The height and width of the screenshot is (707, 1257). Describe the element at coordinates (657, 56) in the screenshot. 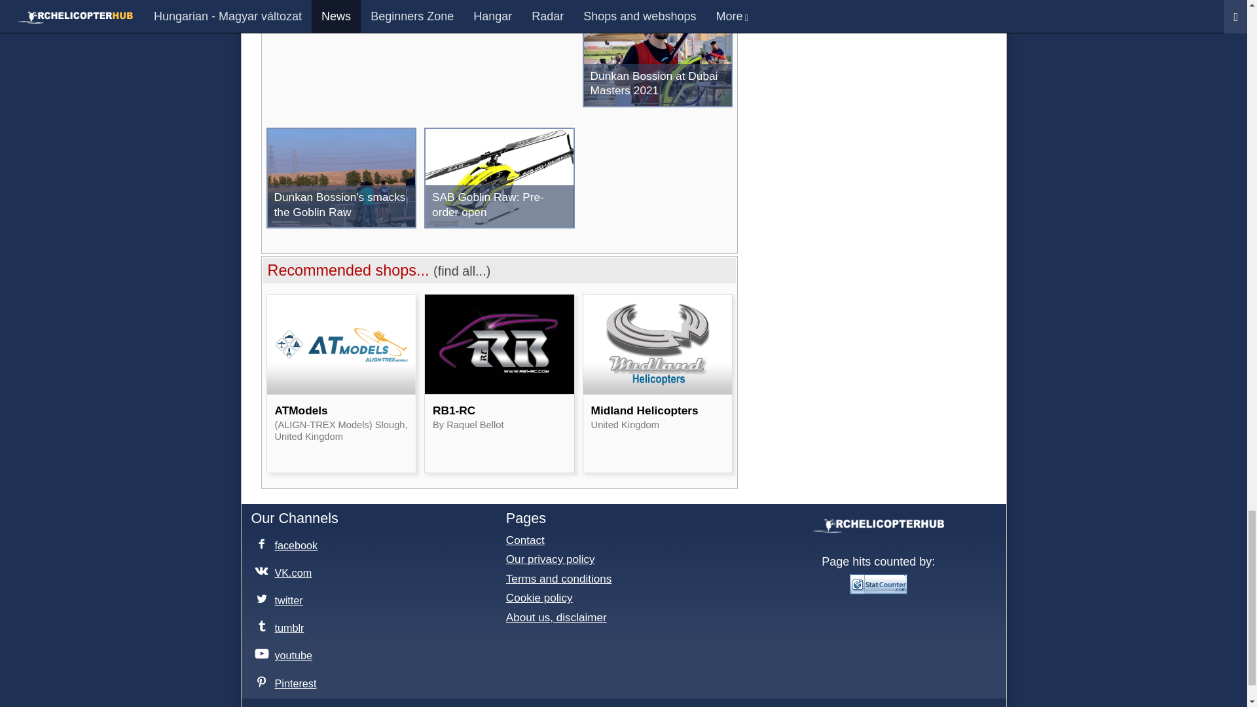

I see `Dunkan Bossion at Dubai Masters 2021` at that location.